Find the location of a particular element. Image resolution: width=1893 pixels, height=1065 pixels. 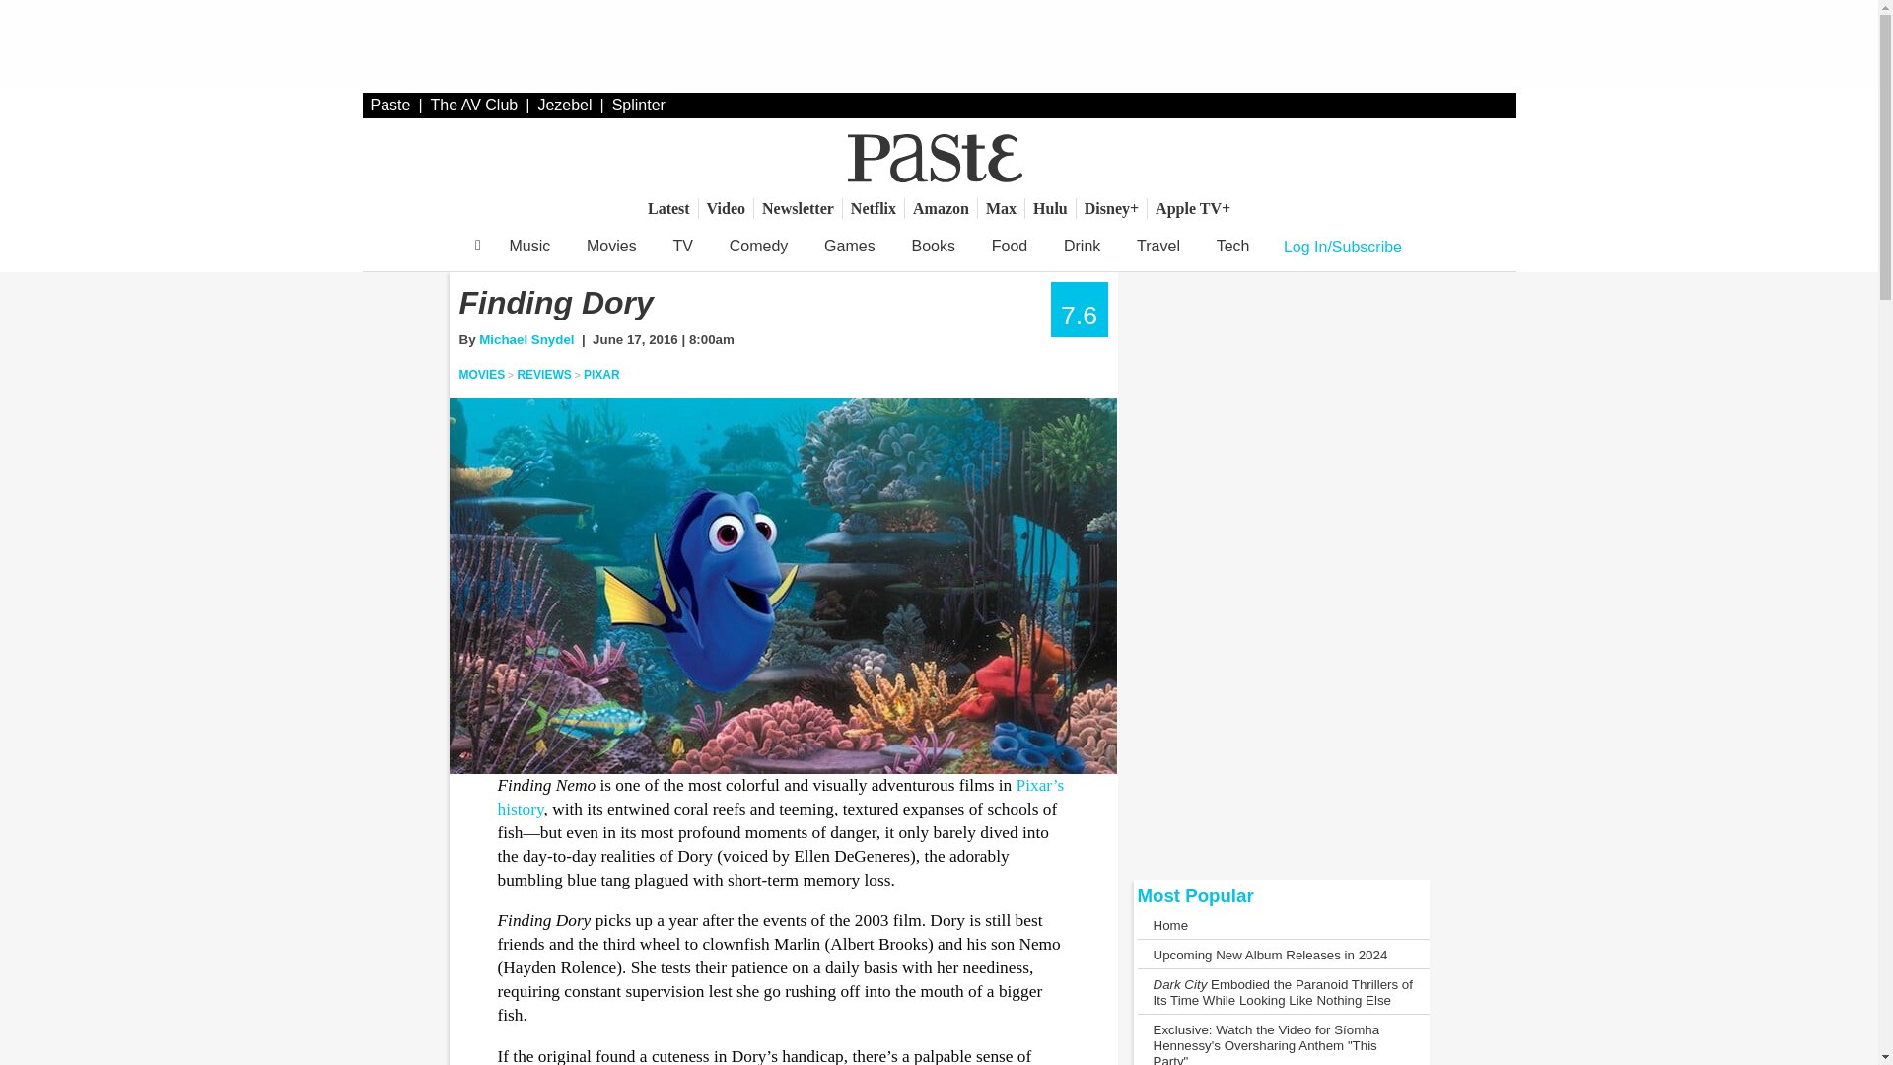

Latest is located at coordinates (668, 208).